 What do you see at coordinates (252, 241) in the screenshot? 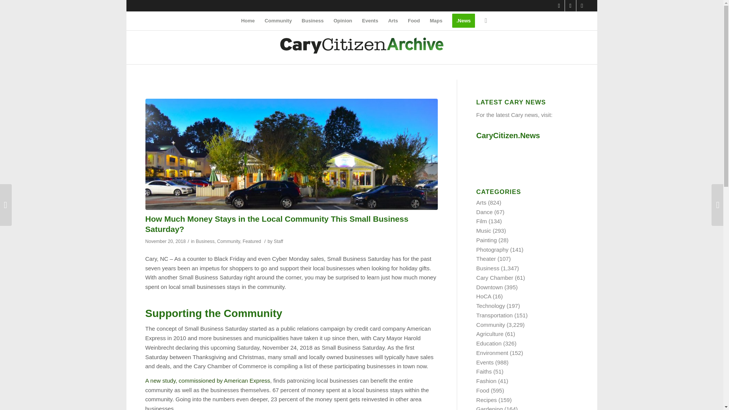
I see `Featured` at bounding box center [252, 241].